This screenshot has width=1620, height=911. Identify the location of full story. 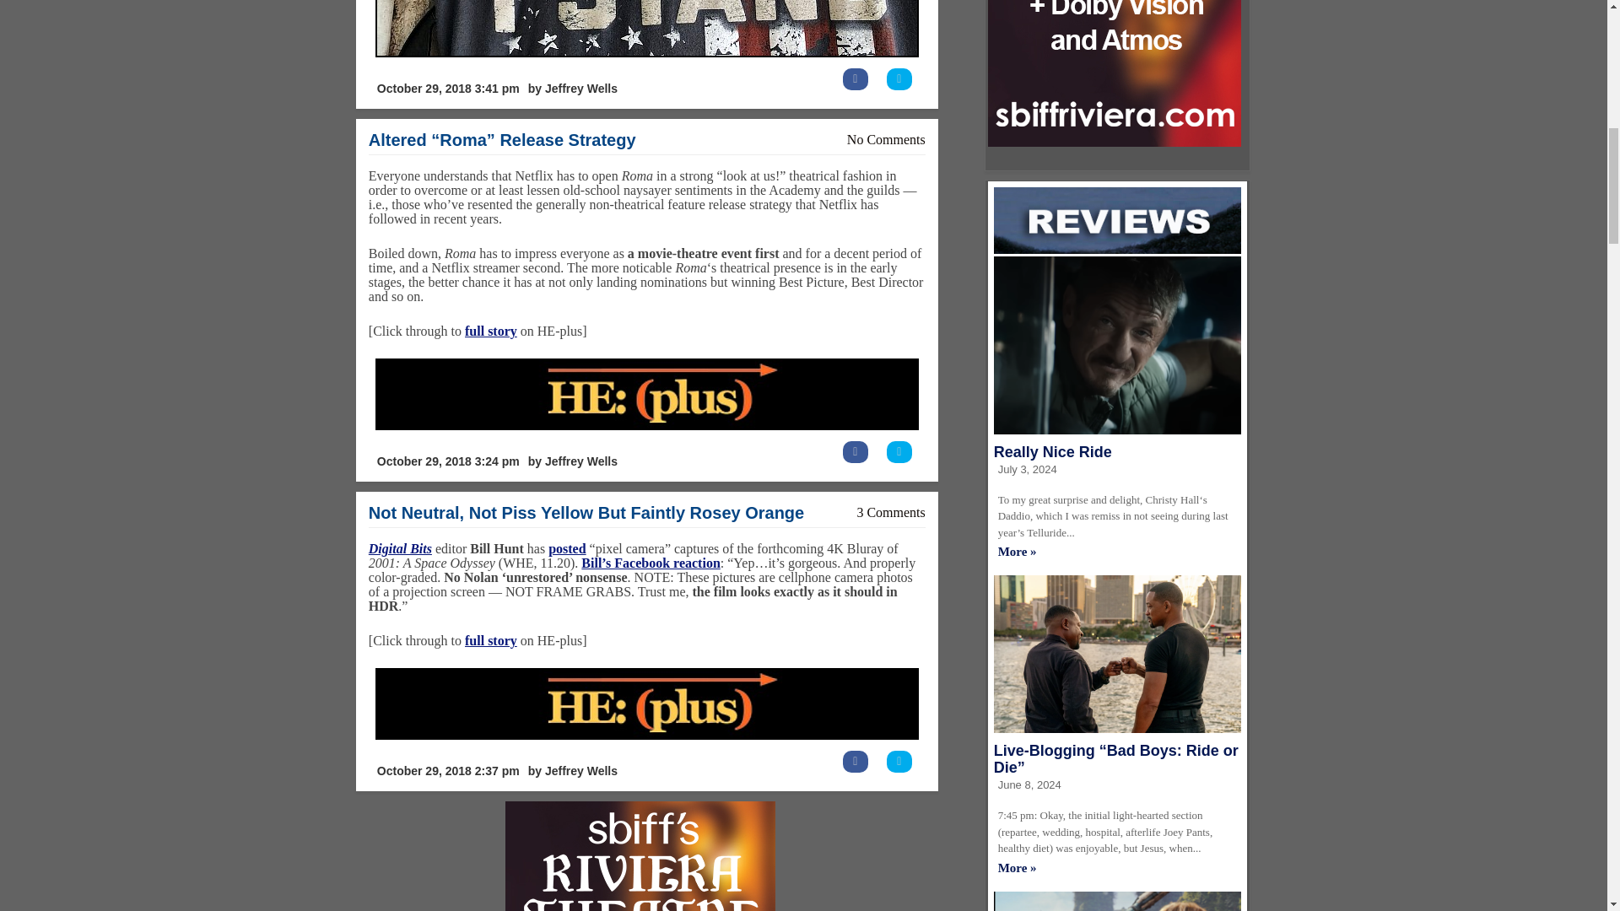
(491, 331).